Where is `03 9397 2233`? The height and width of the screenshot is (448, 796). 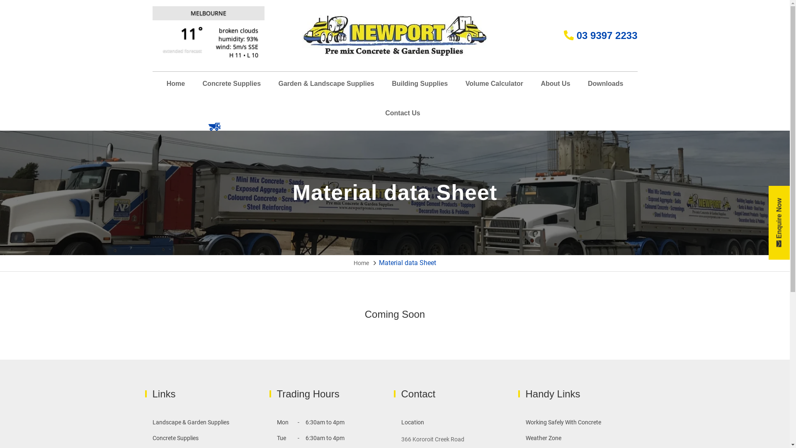
03 9397 2233 is located at coordinates (600, 36).